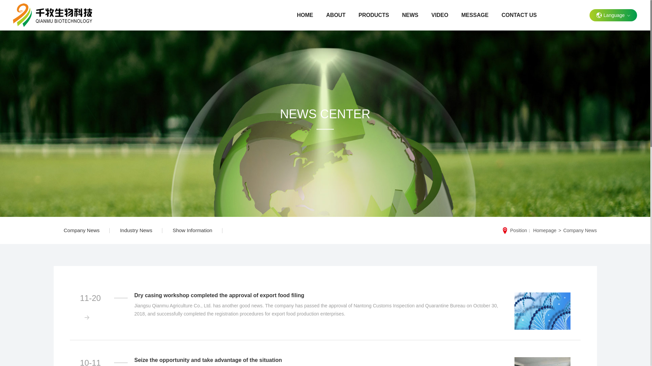 The height and width of the screenshot is (366, 652). I want to click on NEWS, so click(410, 15).